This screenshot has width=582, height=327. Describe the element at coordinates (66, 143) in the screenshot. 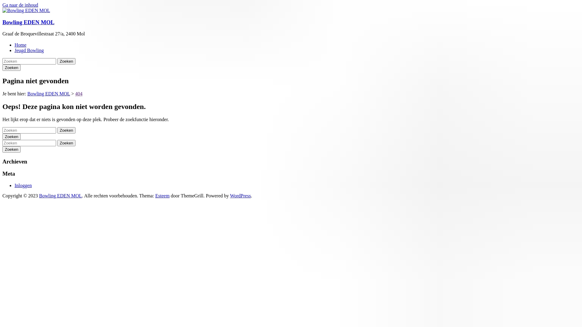

I see `Zoeken` at that location.